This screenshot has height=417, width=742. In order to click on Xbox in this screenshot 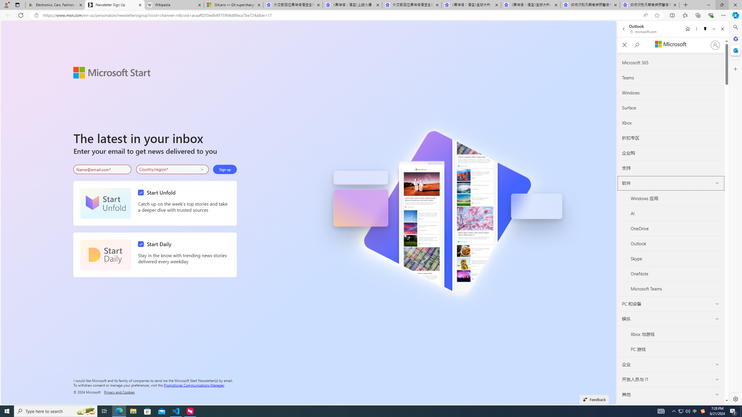, I will do `click(671, 123)`.